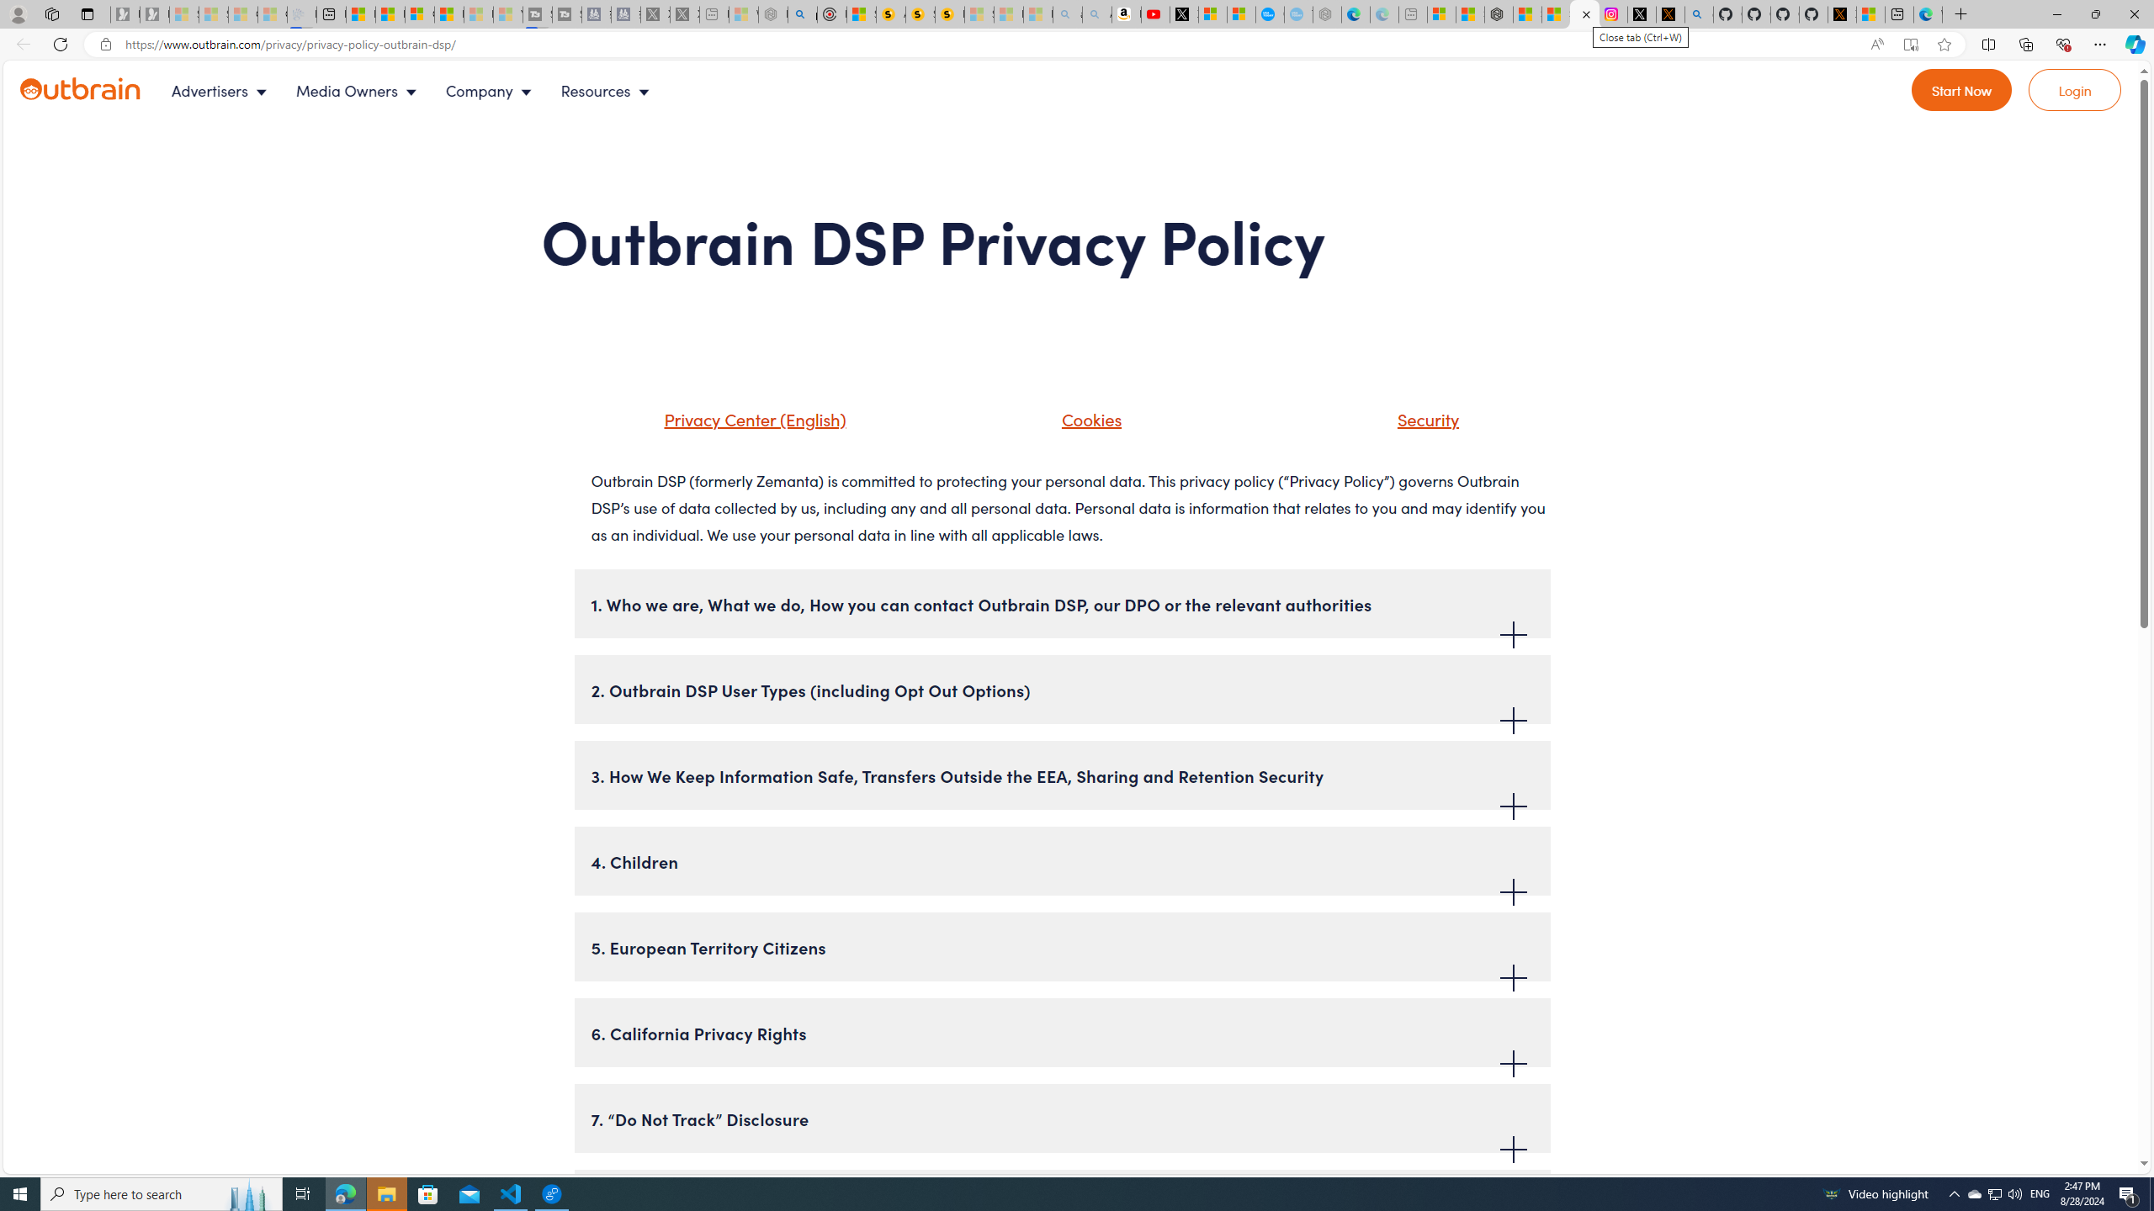  What do you see at coordinates (1927, 14) in the screenshot?
I see `Welcome to Microsoft Edge` at bounding box center [1927, 14].